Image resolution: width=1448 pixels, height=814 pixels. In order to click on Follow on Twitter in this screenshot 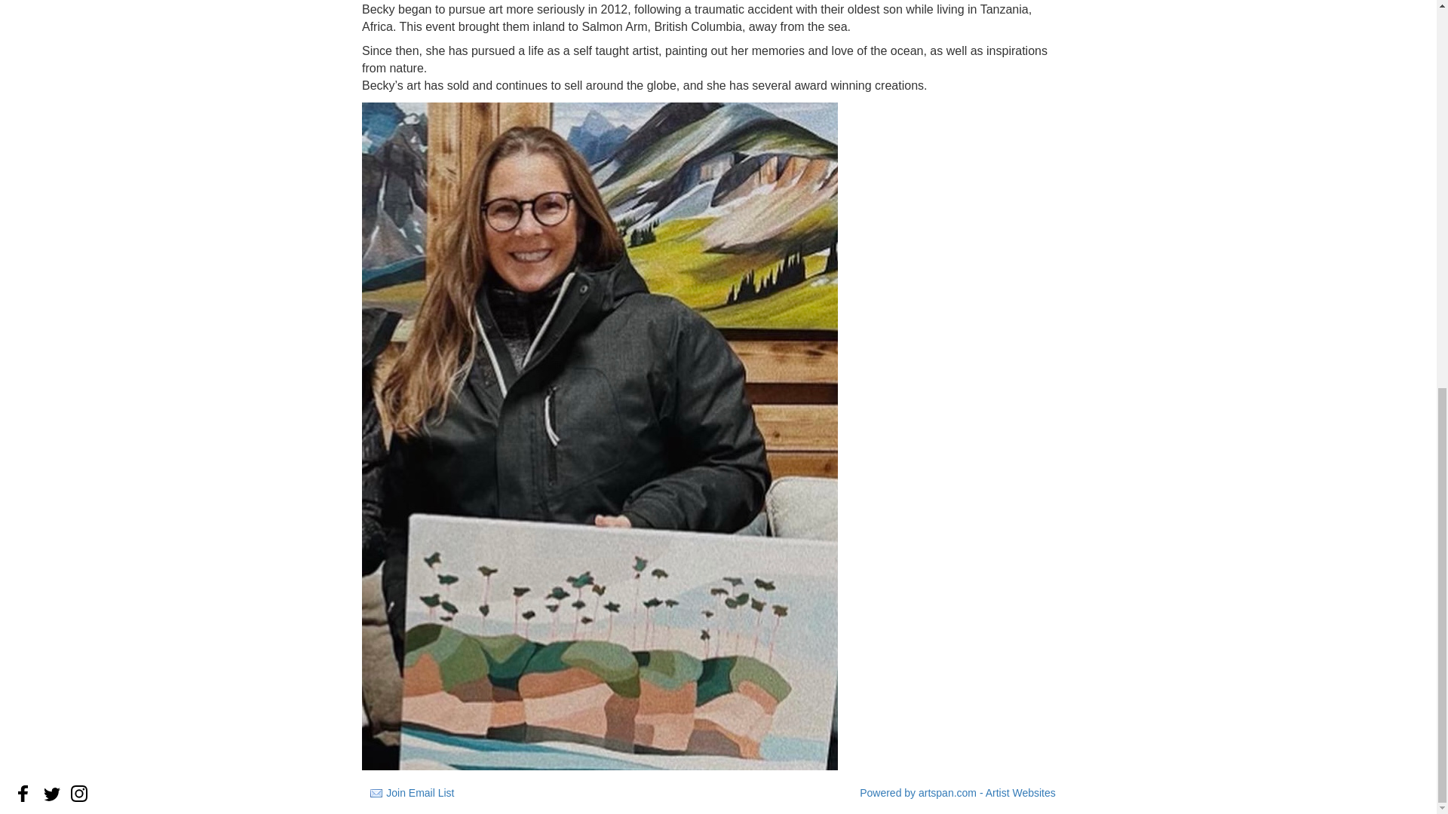, I will do `click(51, 793)`.